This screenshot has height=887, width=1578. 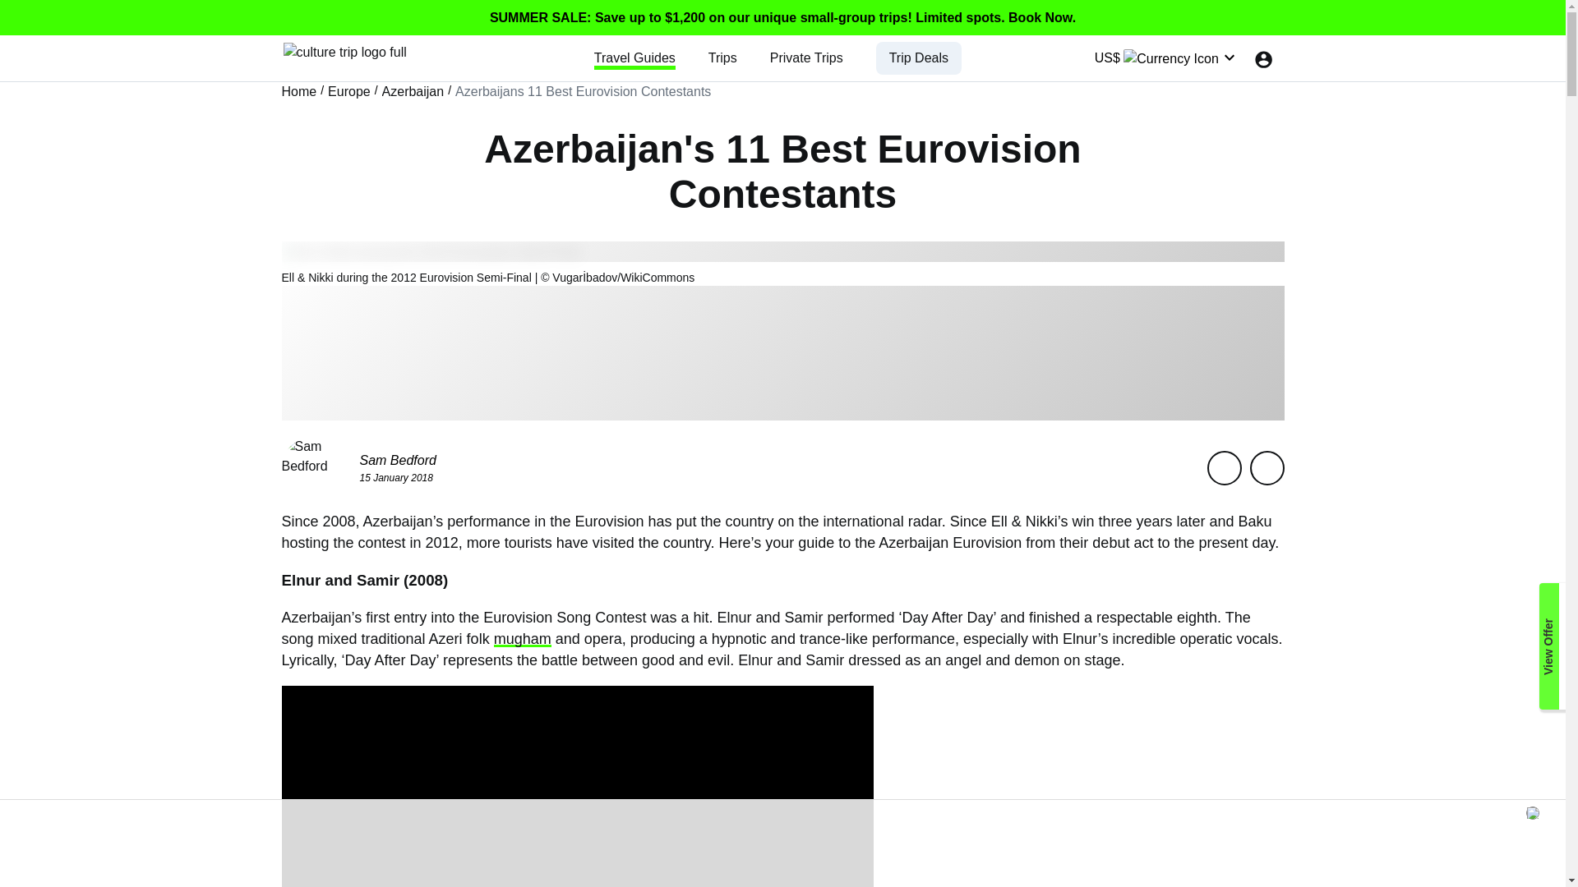 I want to click on Trip Deals, so click(x=919, y=57).